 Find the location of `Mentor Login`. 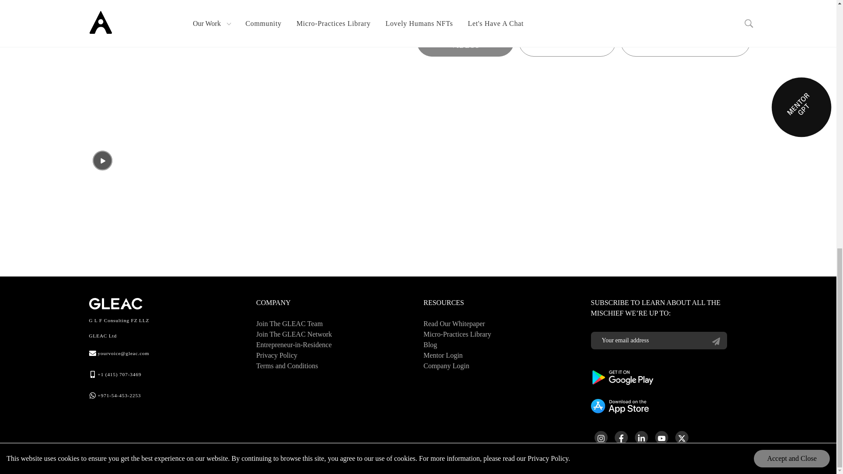

Mentor Login is located at coordinates (443, 355).